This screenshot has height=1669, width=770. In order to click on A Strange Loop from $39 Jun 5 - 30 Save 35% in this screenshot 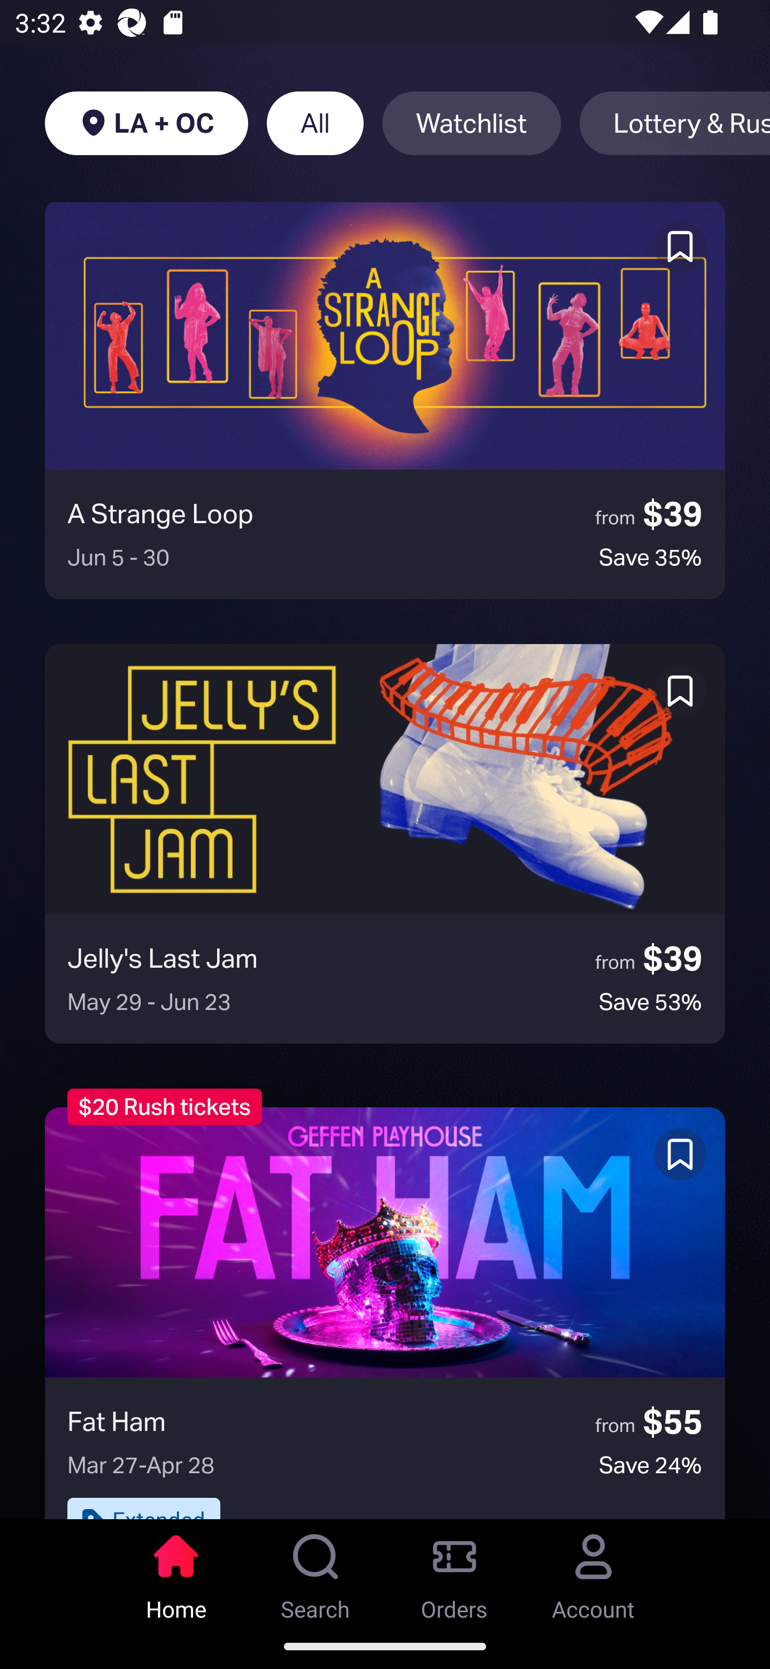, I will do `click(385, 400)`.